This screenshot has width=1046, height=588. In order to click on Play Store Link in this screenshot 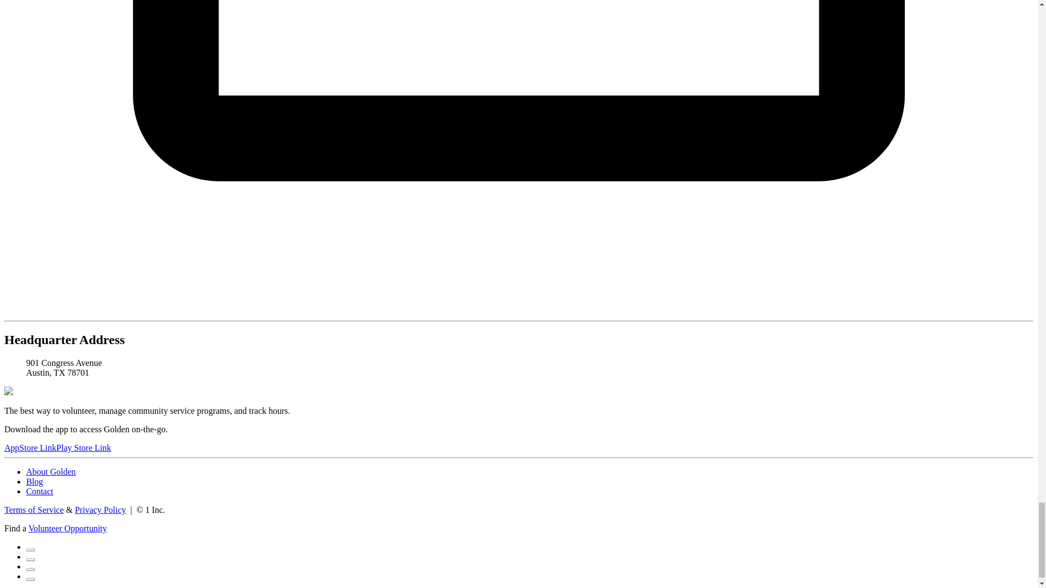, I will do `click(83, 448)`.